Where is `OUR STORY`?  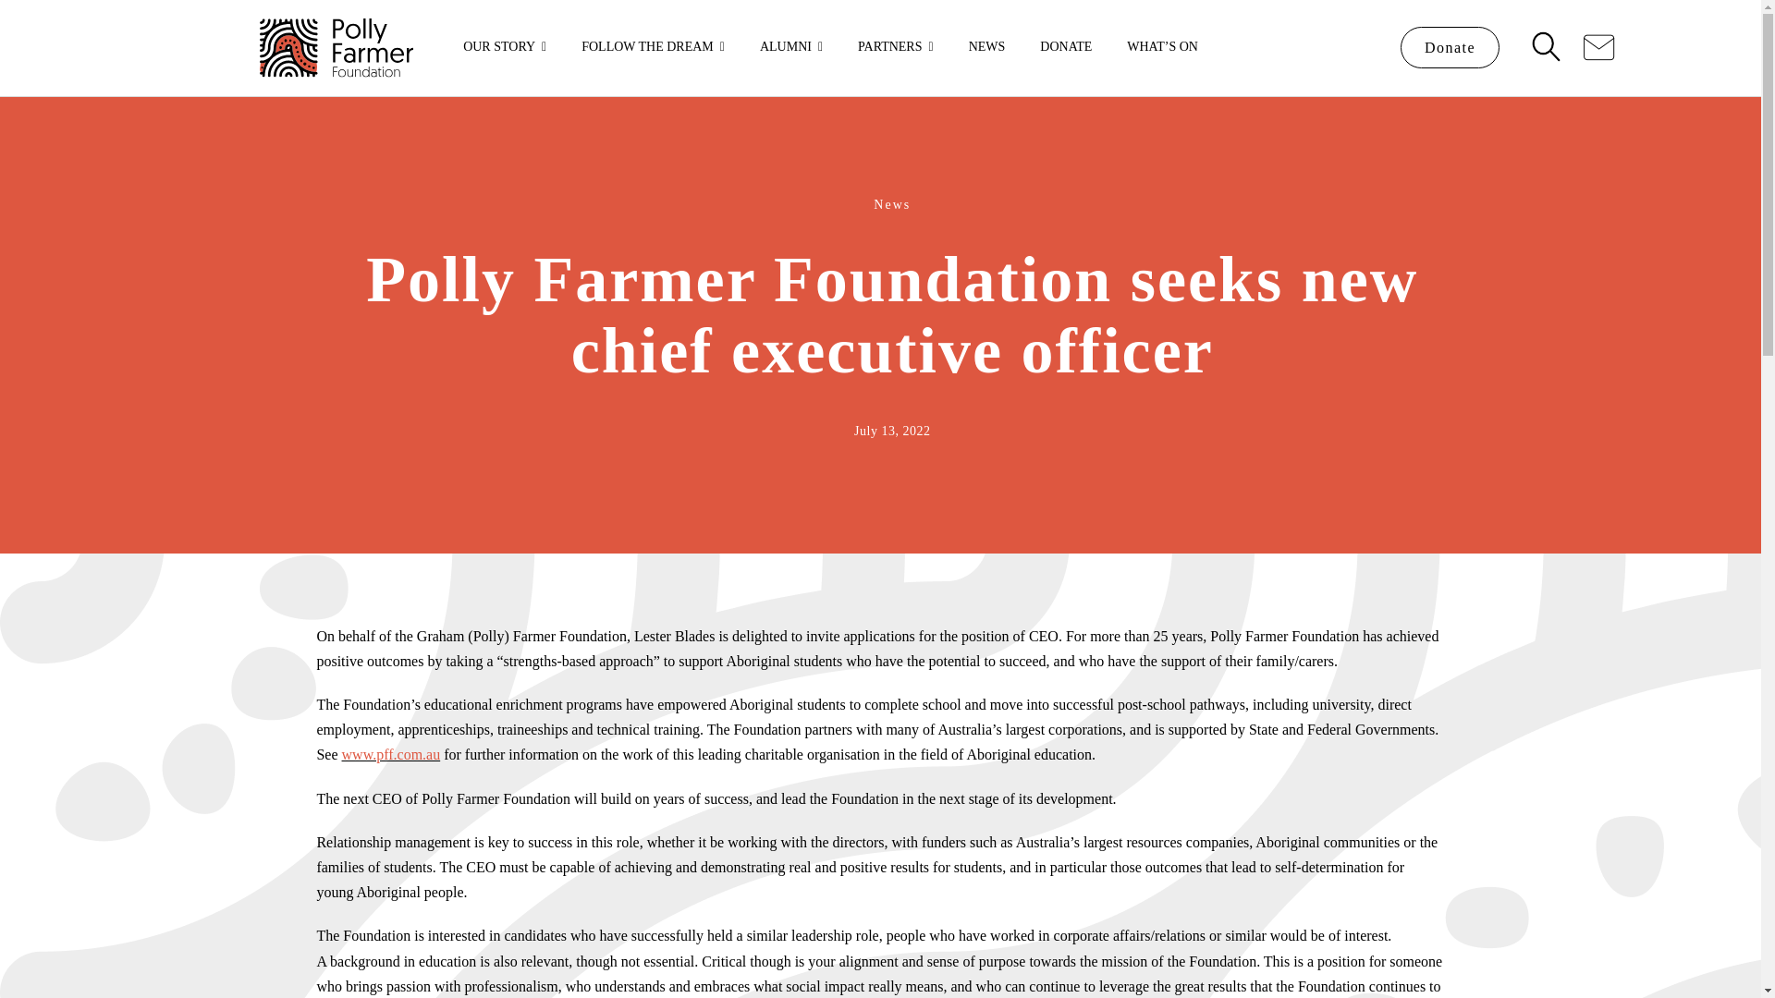
OUR STORY is located at coordinates (505, 48).